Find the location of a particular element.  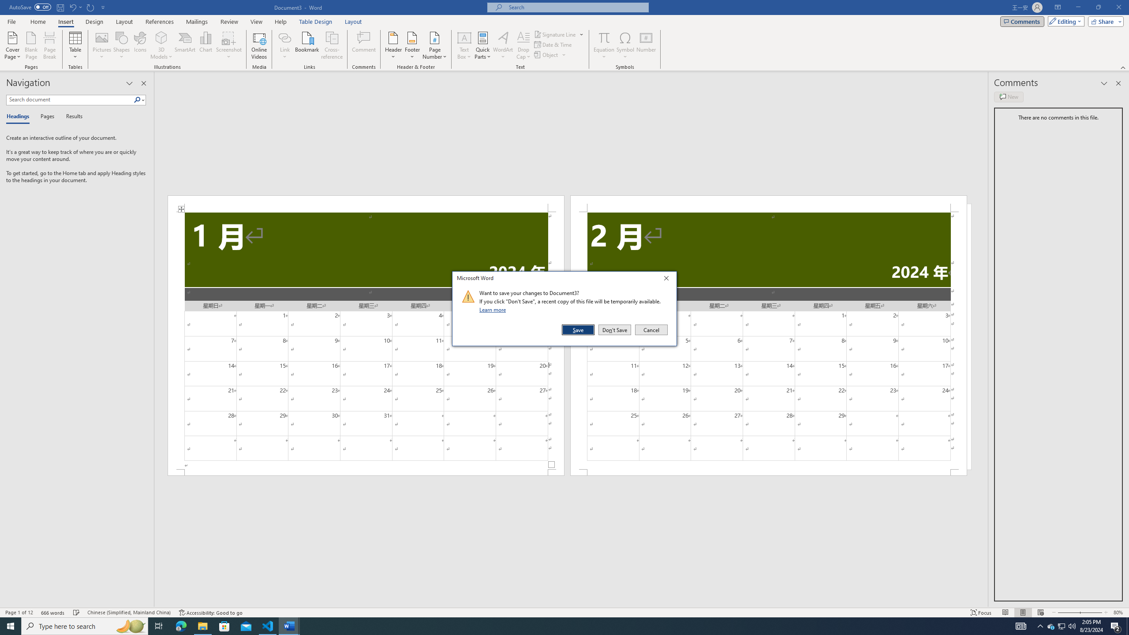

Text Box is located at coordinates (464, 45).